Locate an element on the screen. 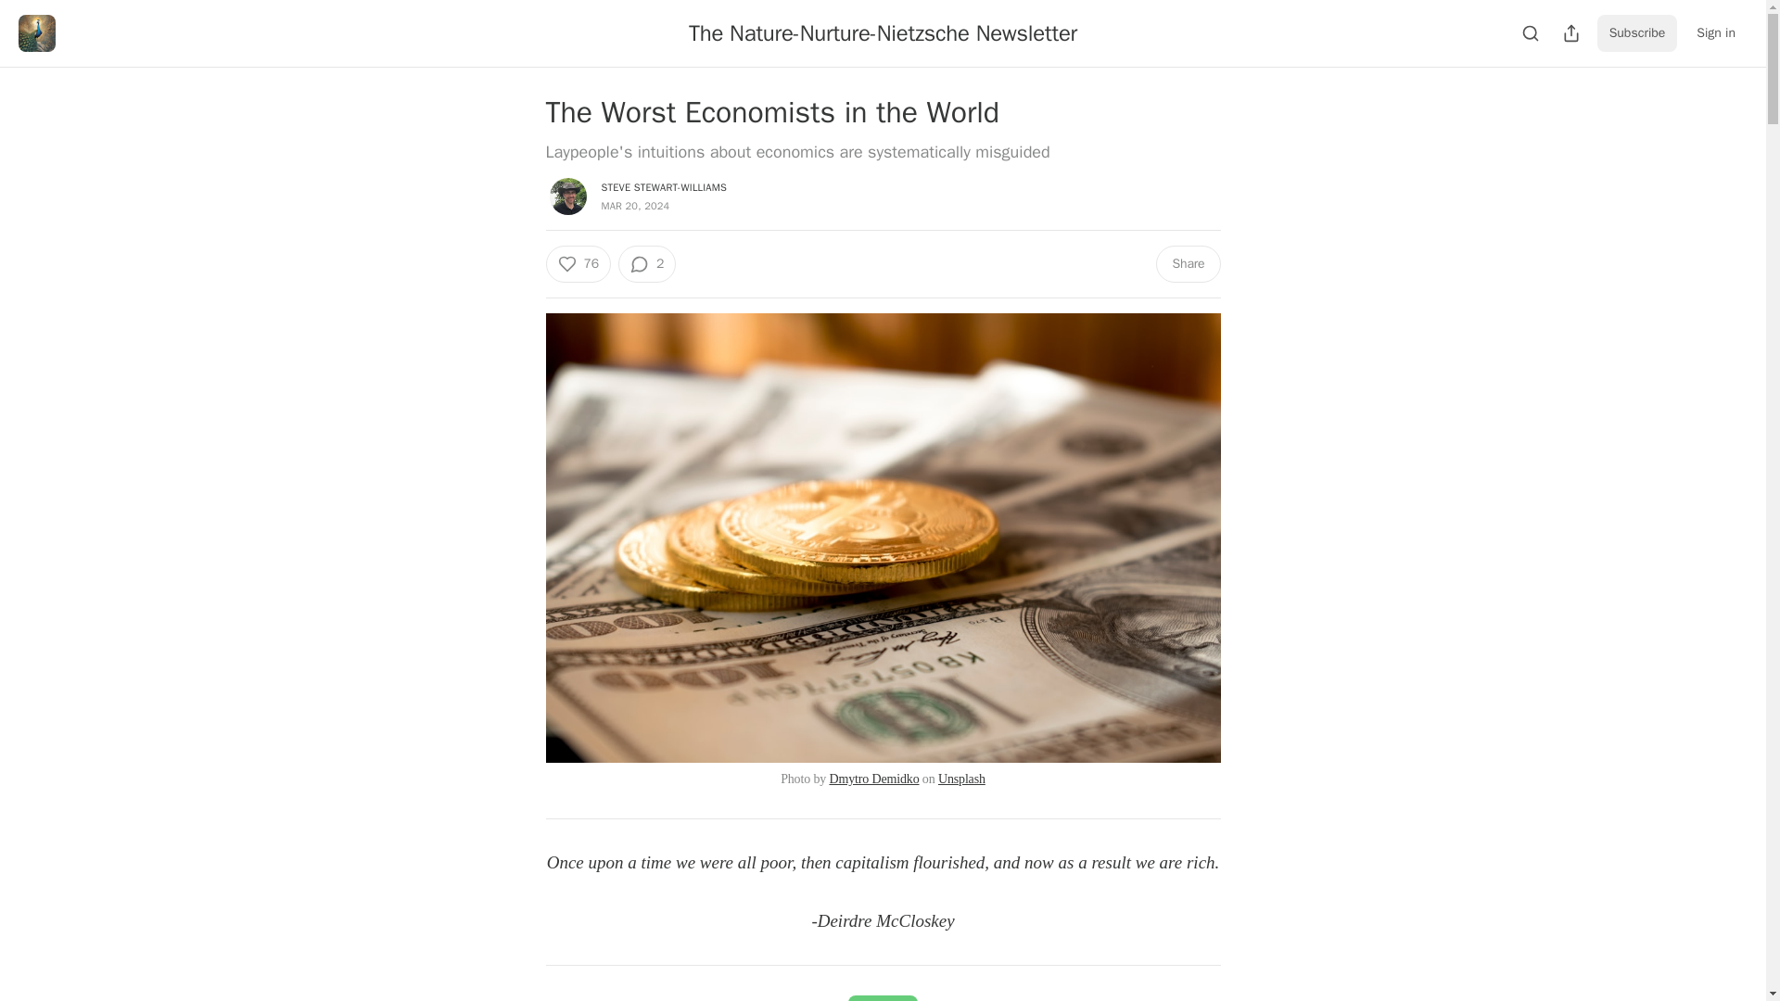 The height and width of the screenshot is (1001, 1780). STEVE STEWART-WILLIAMS is located at coordinates (664, 187).